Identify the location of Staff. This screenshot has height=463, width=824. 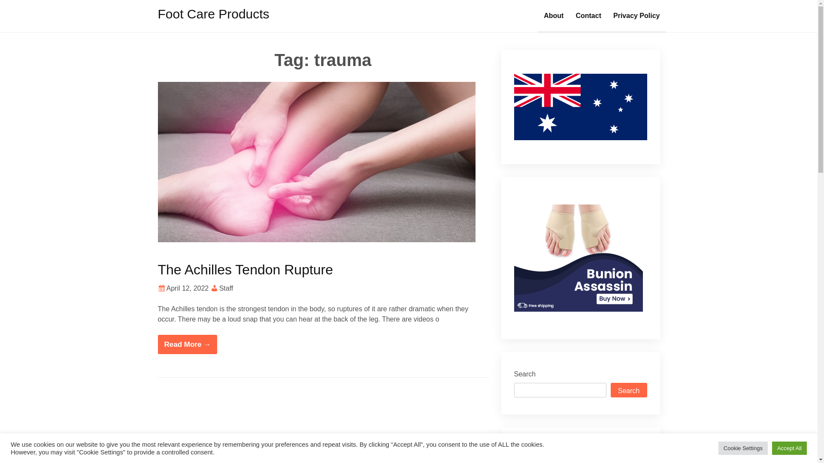
(227, 288).